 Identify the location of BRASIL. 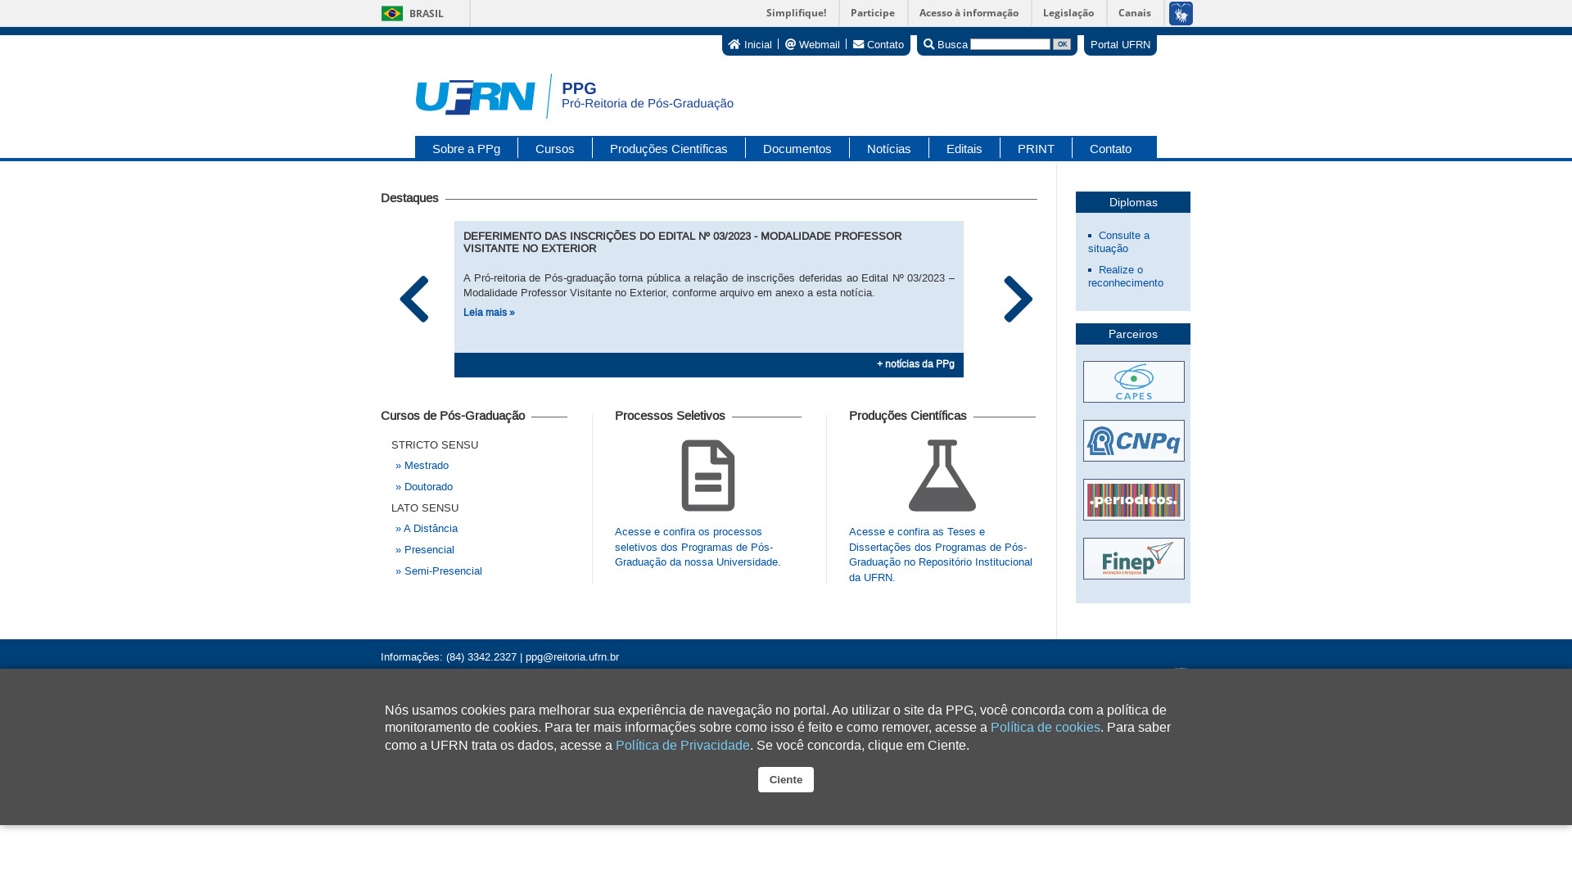
(409, 13).